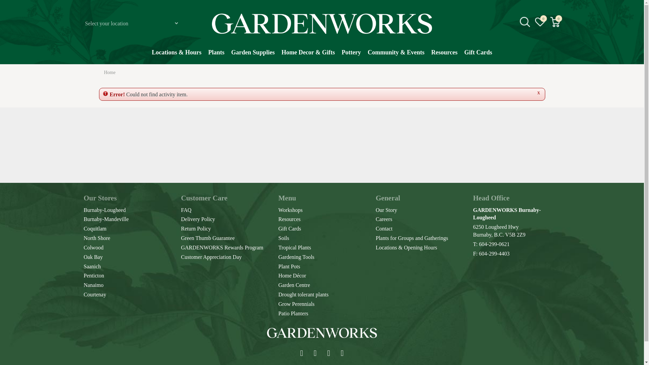 This screenshot has width=649, height=365. I want to click on No items in wishlist, so click(540, 22).